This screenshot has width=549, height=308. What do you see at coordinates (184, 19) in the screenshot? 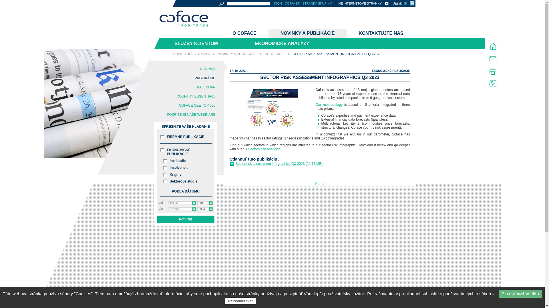
I see `Coface` at bounding box center [184, 19].